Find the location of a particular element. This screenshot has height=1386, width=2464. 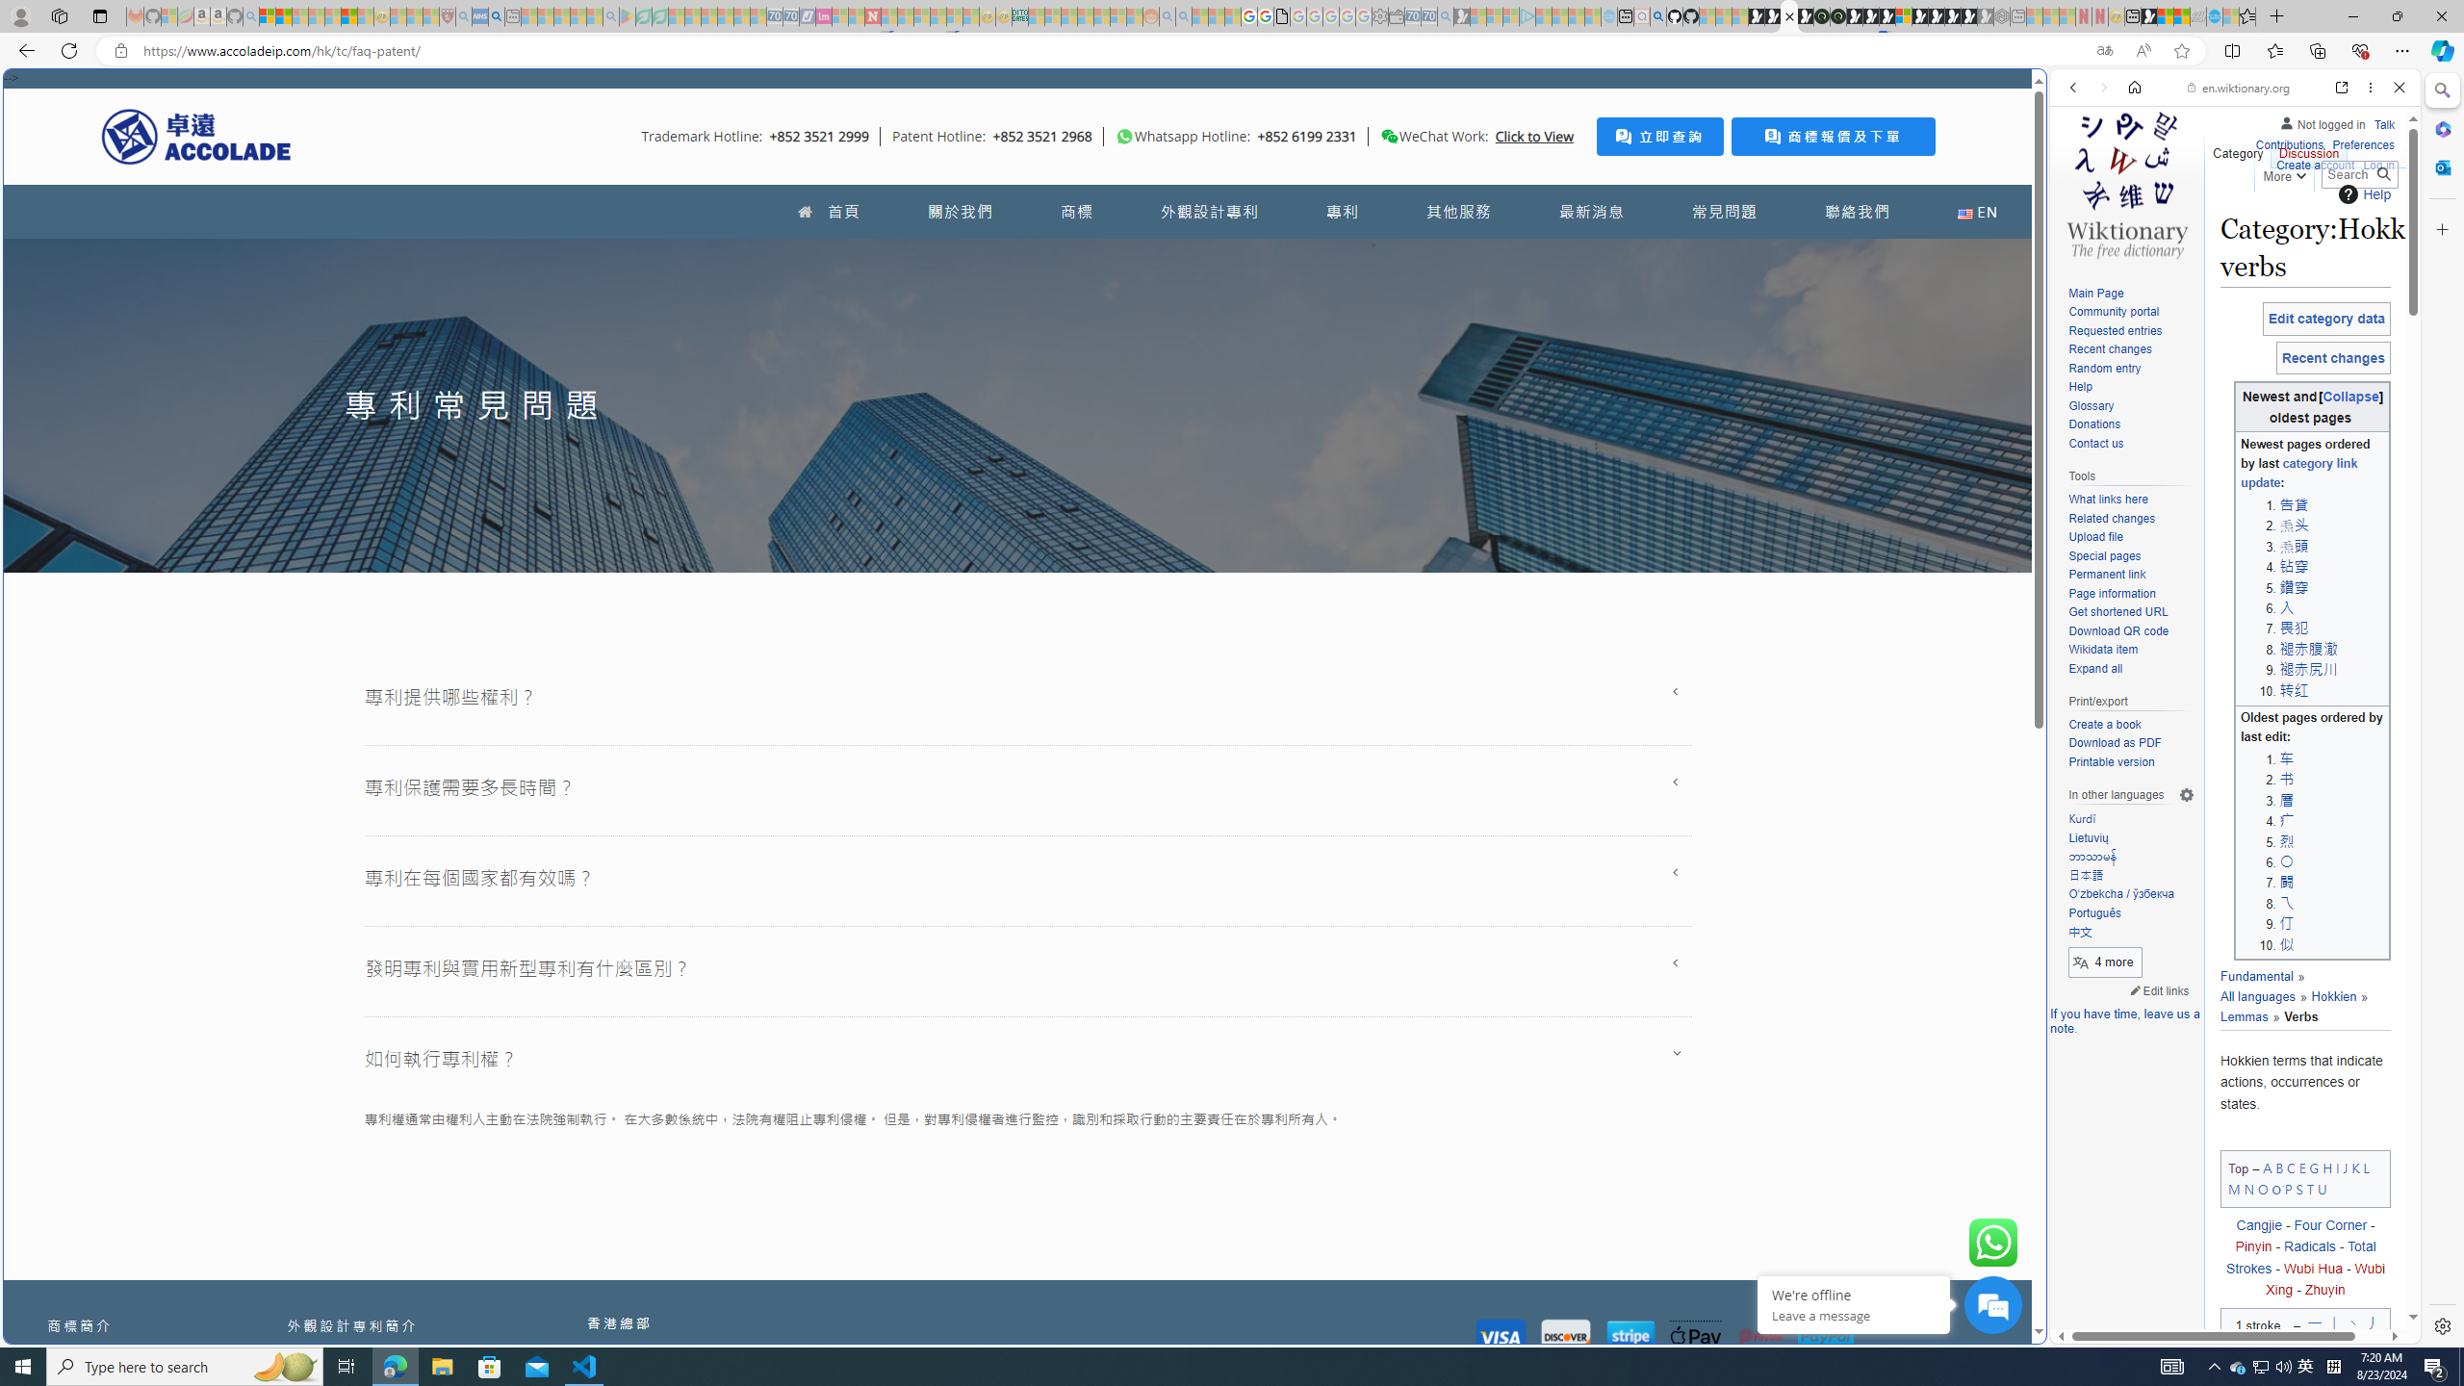

Edit category data is located at coordinates (2325, 318).